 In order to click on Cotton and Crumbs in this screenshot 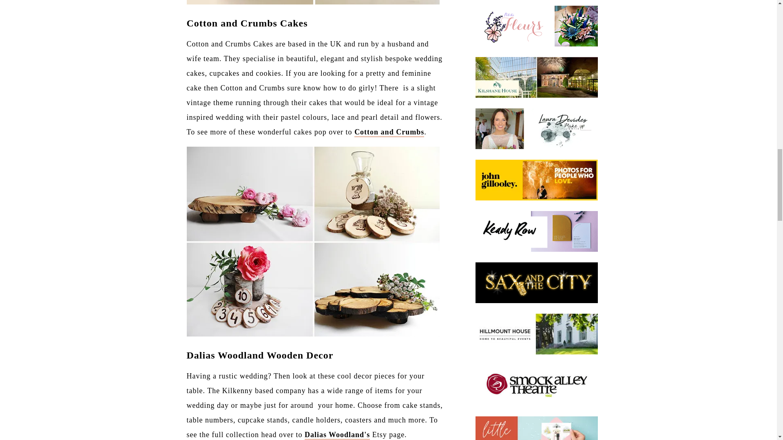, I will do `click(389, 132)`.